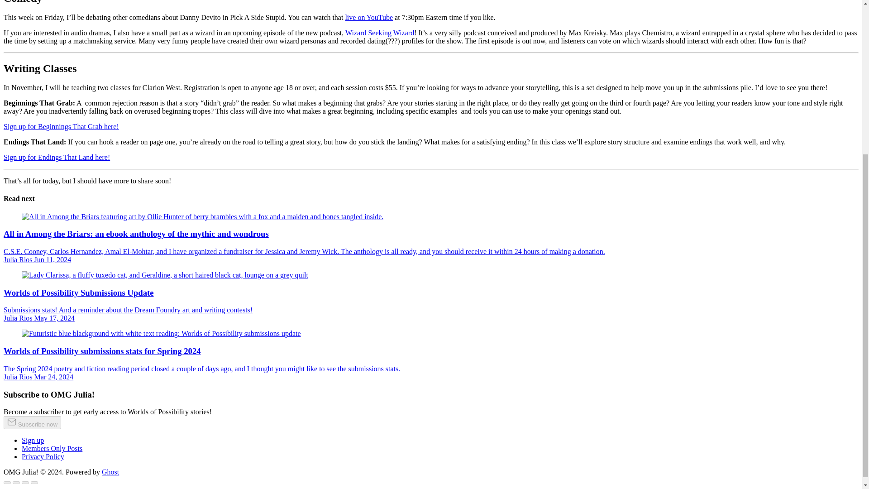  What do you see at coordinates (16, 483) in the screenshot?
I see `Share` at bounding box center [16, 483].